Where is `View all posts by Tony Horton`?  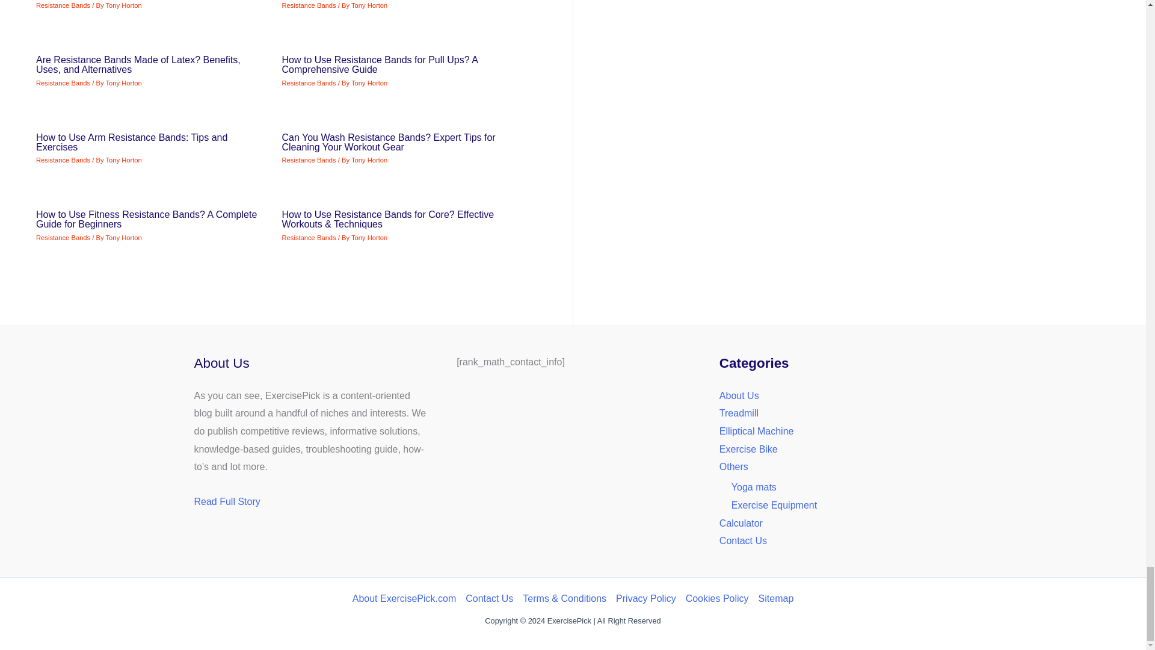
View all posts by Tony Horton is located at coordinates (369, 237).